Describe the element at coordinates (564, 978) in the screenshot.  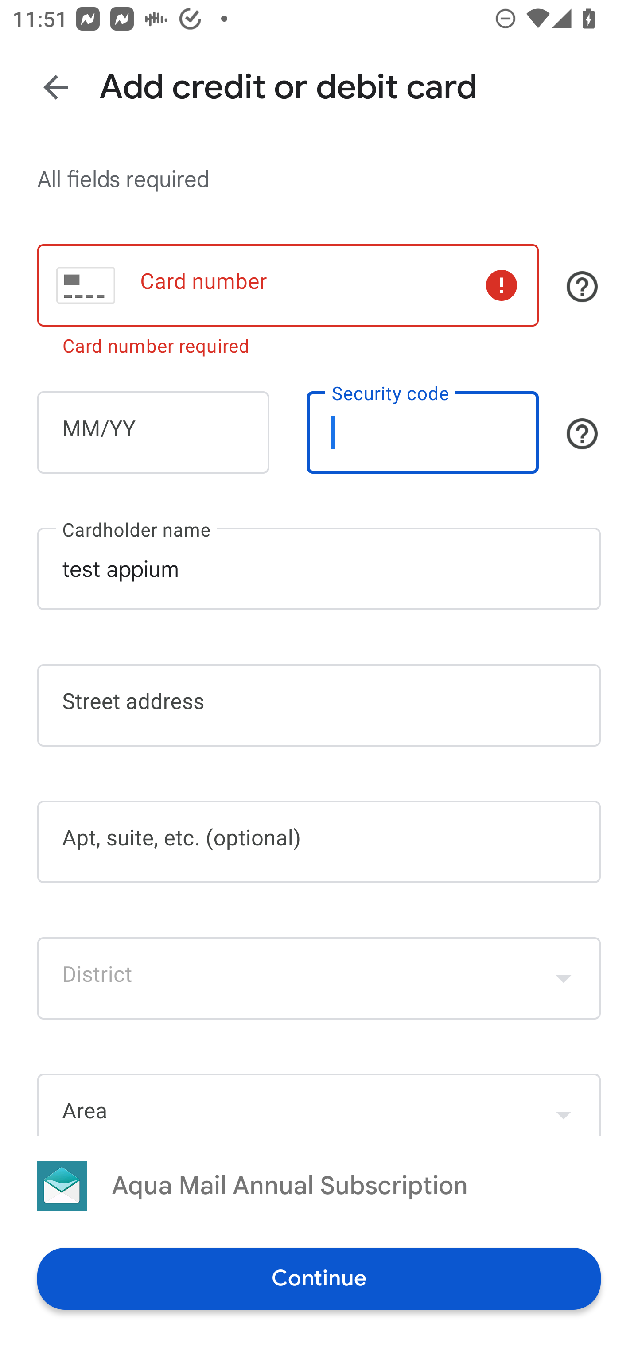
I see `Show dropdown menu` at that location.